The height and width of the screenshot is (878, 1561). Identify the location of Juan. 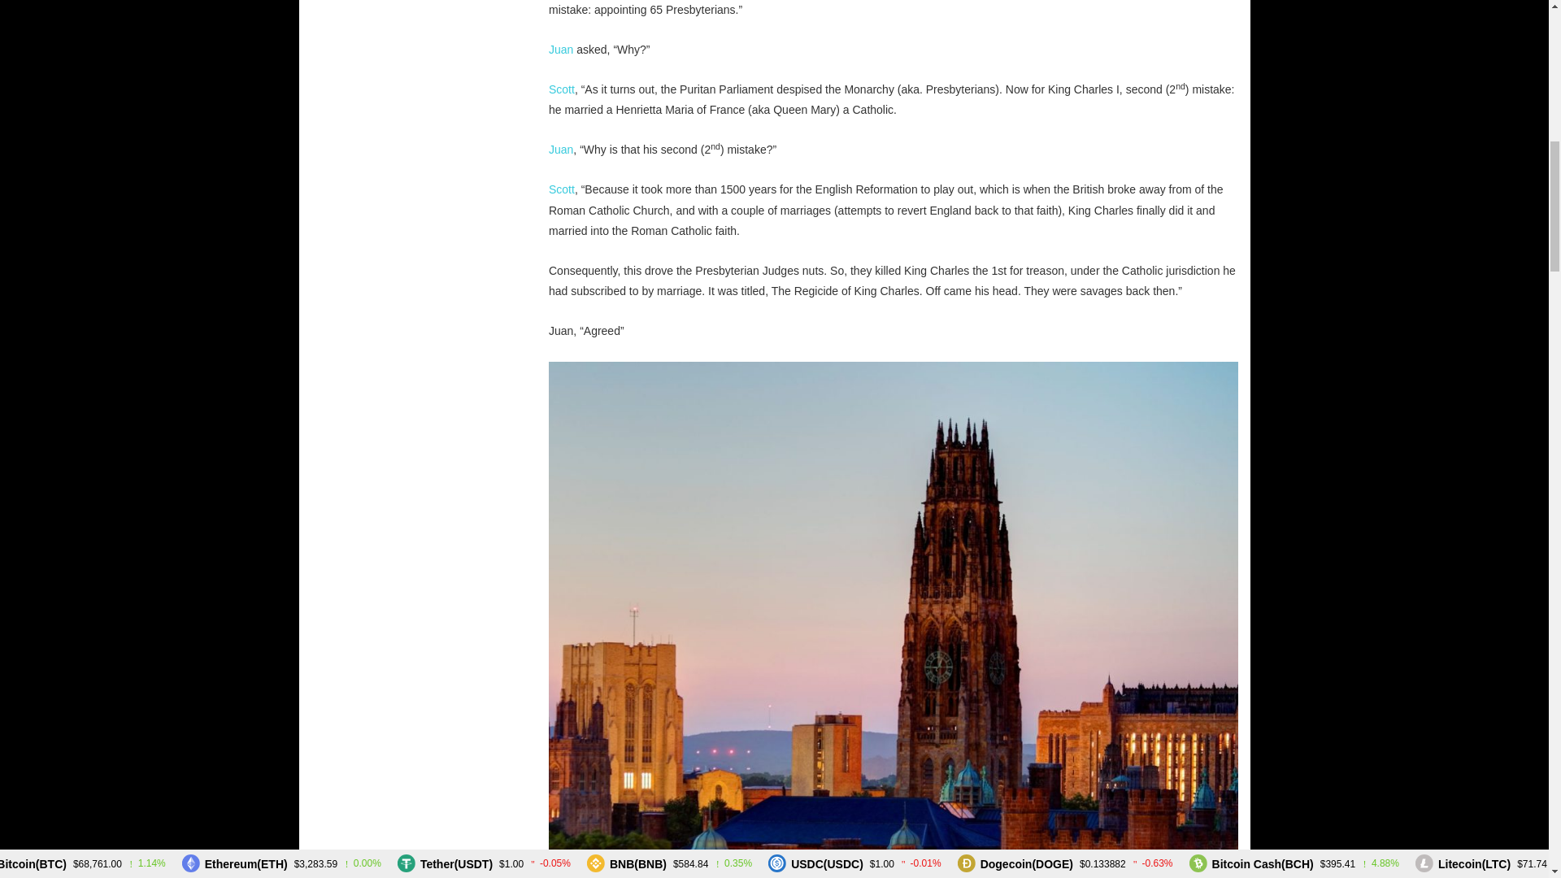
(561, 49).